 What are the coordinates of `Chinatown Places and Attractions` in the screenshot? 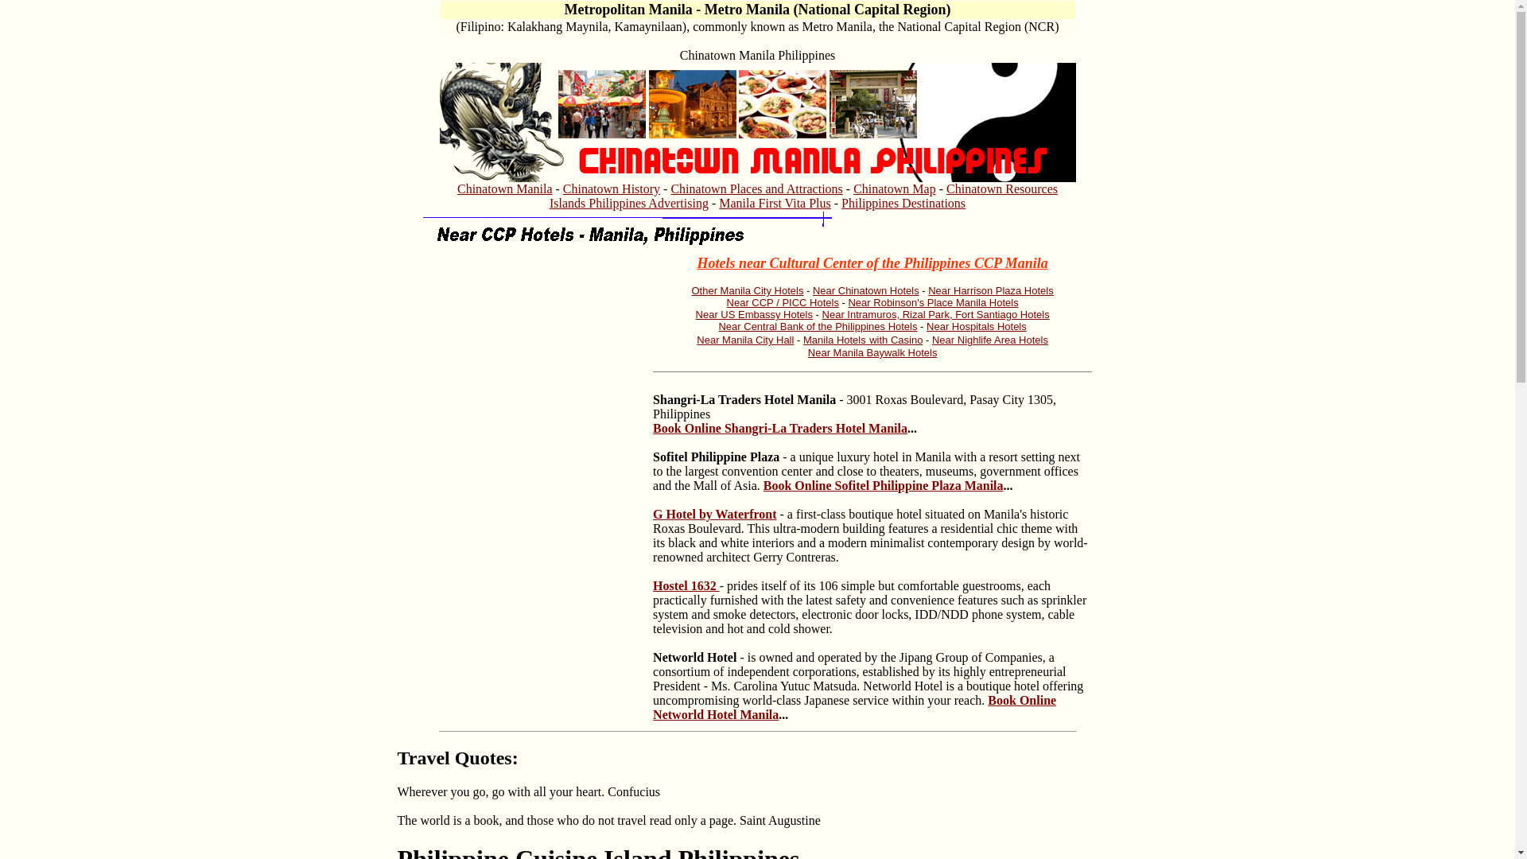 It's located at (756, 189).